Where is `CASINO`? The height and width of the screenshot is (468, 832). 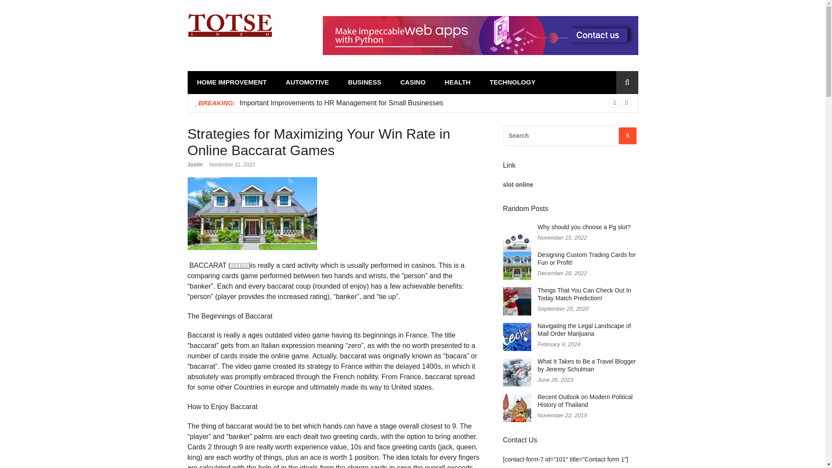
CASINO is located at coordinates (413, 82).